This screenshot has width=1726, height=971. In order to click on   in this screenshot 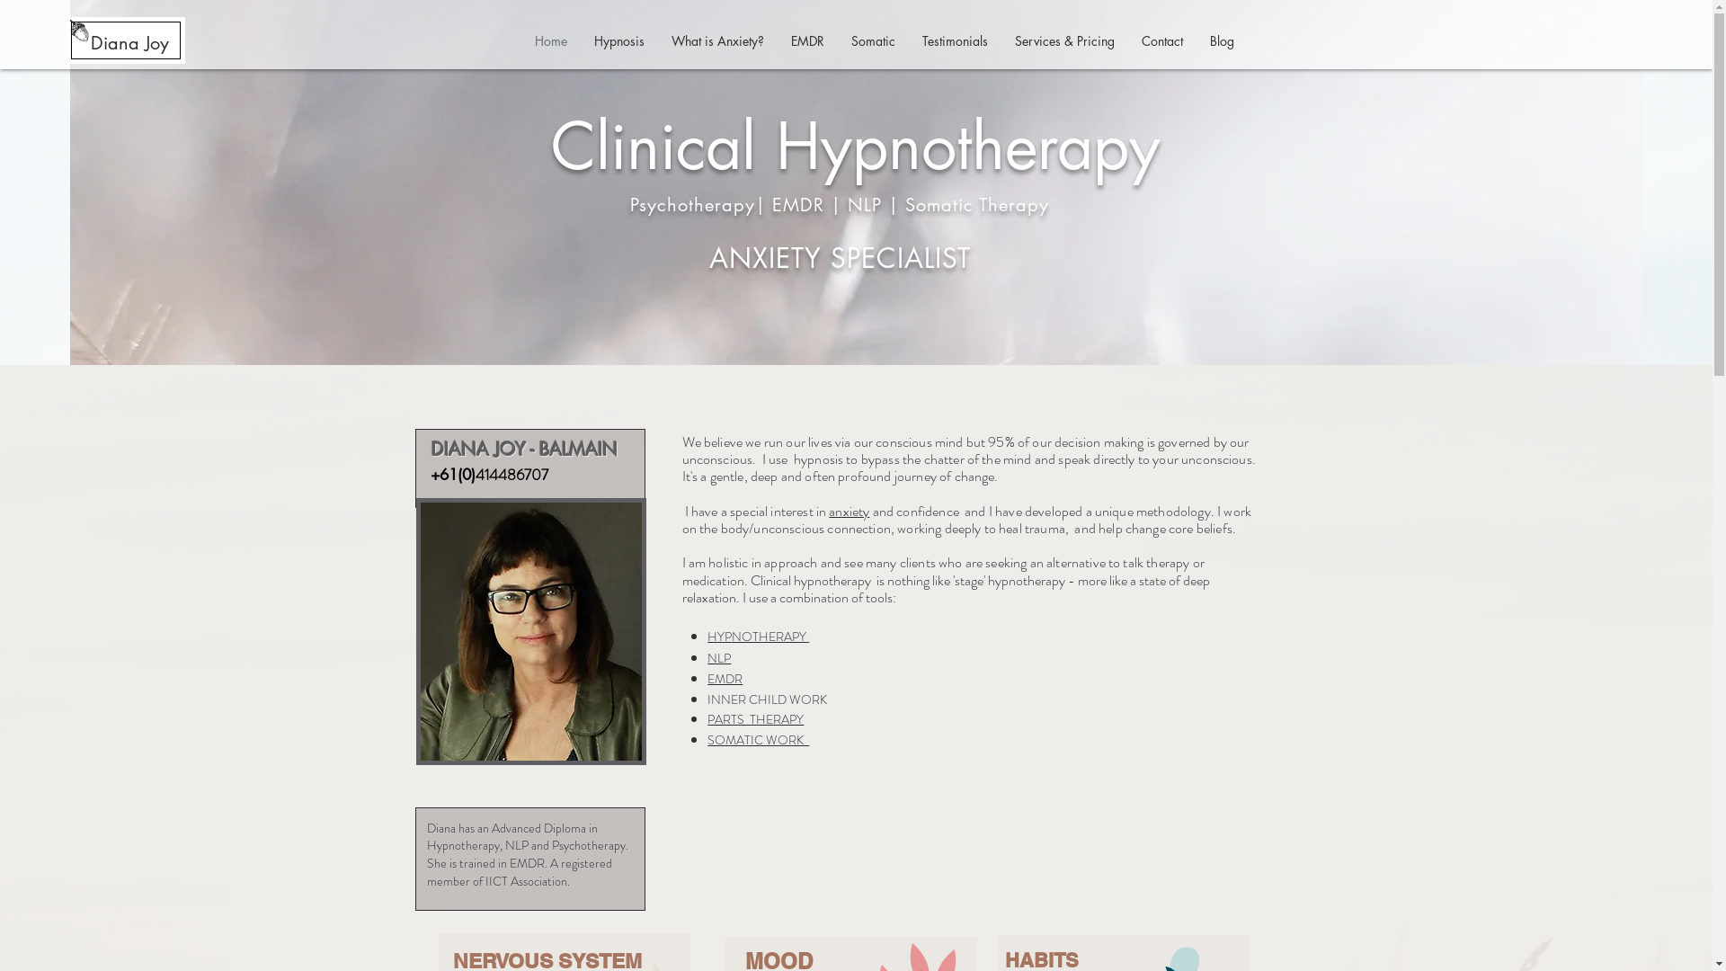, I will do `click(807, 637)`.